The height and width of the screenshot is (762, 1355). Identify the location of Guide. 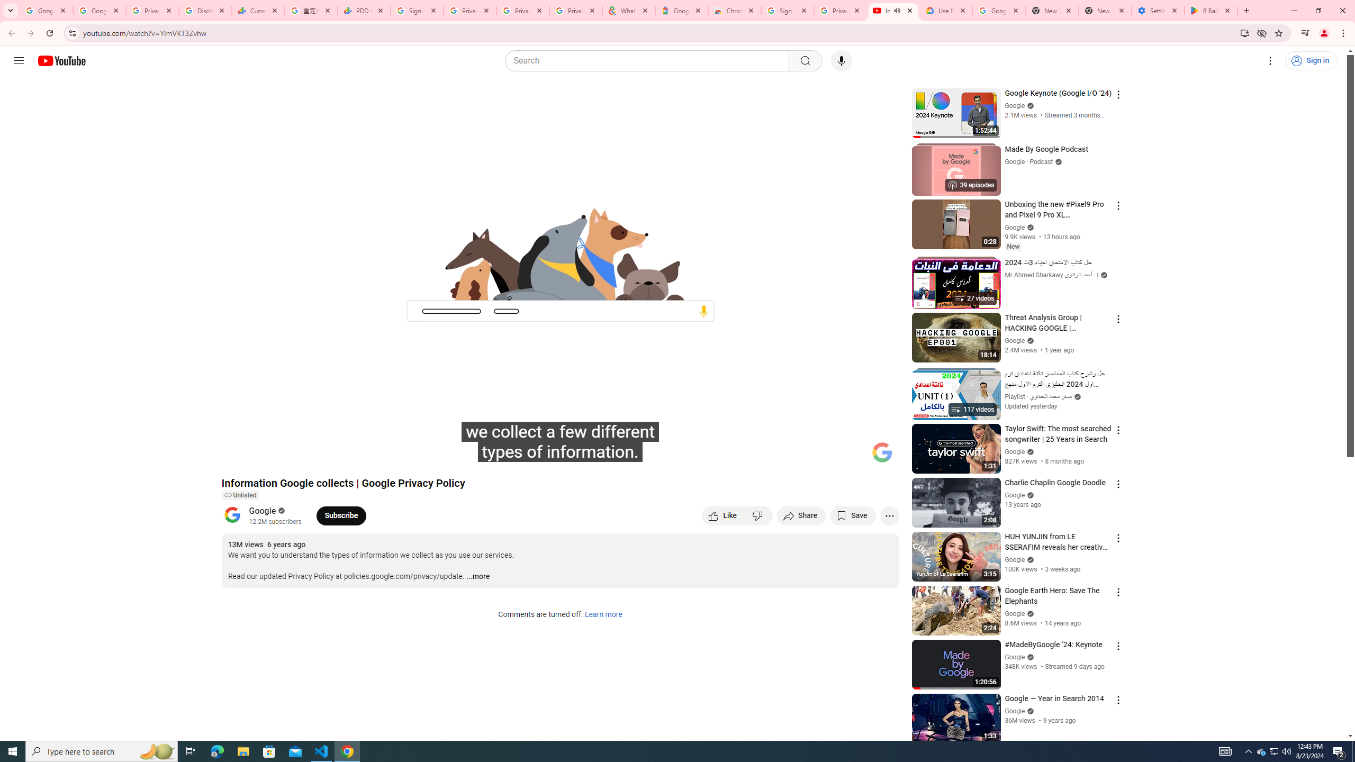
(19, 61).